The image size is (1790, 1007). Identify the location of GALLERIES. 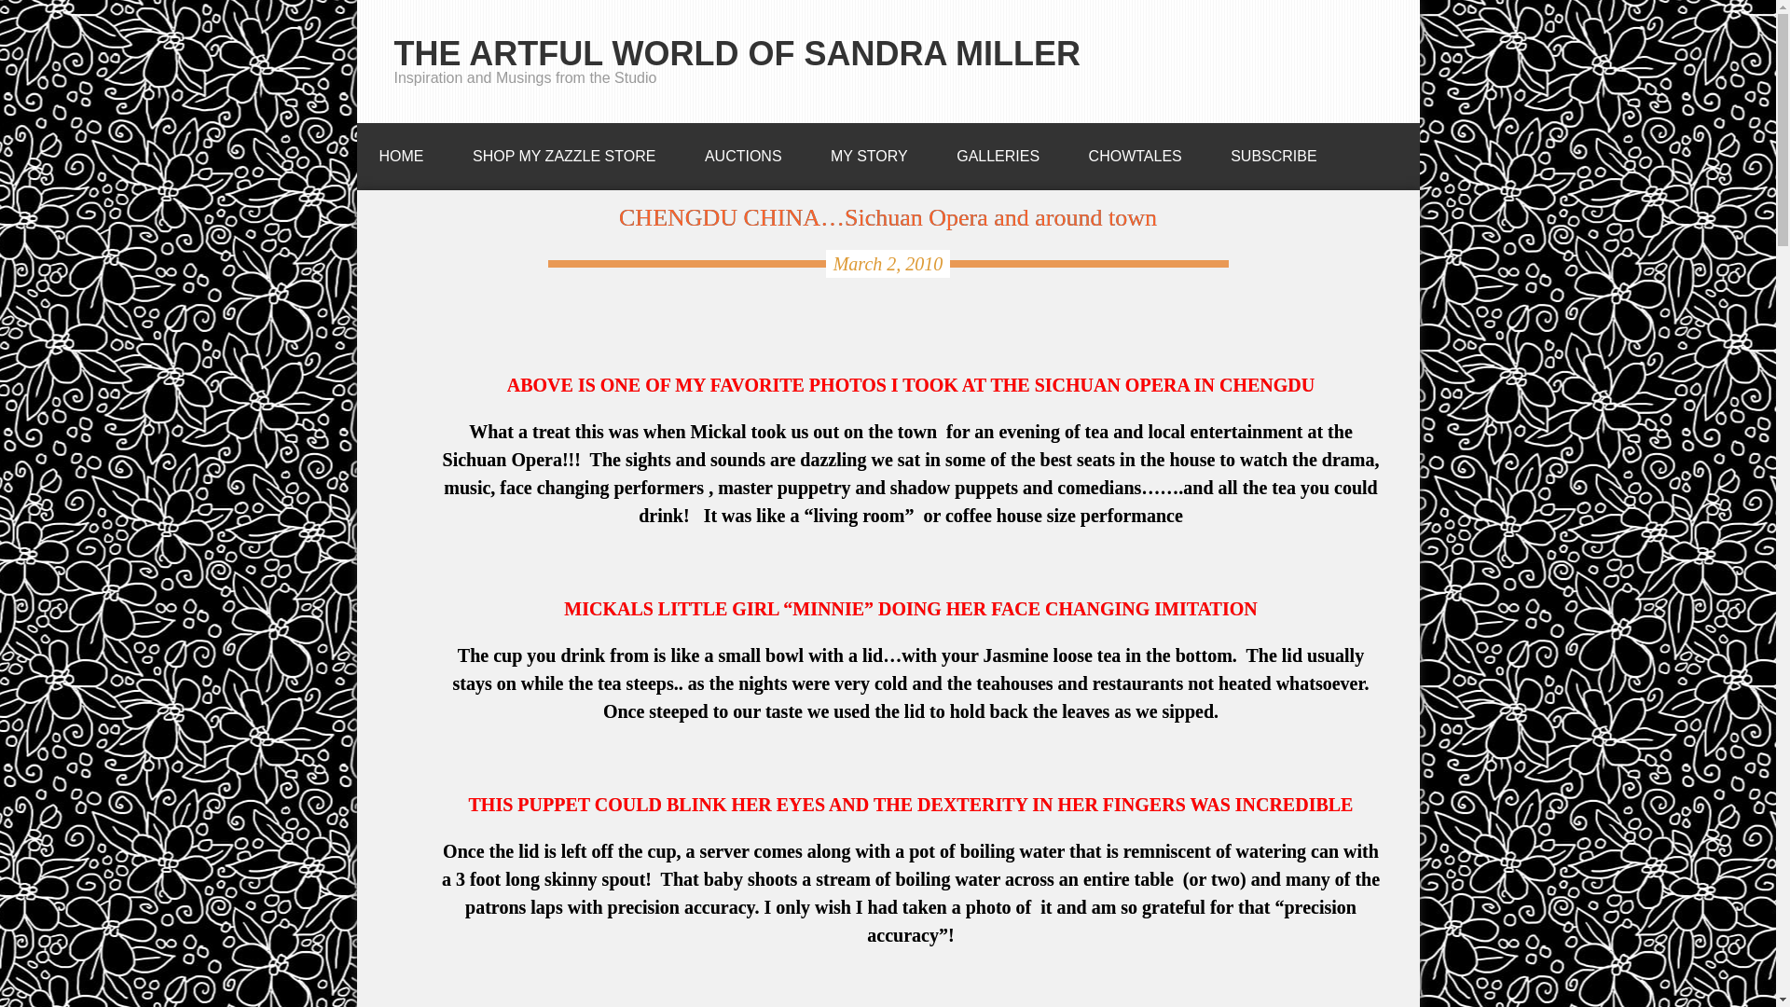
(998, 151).